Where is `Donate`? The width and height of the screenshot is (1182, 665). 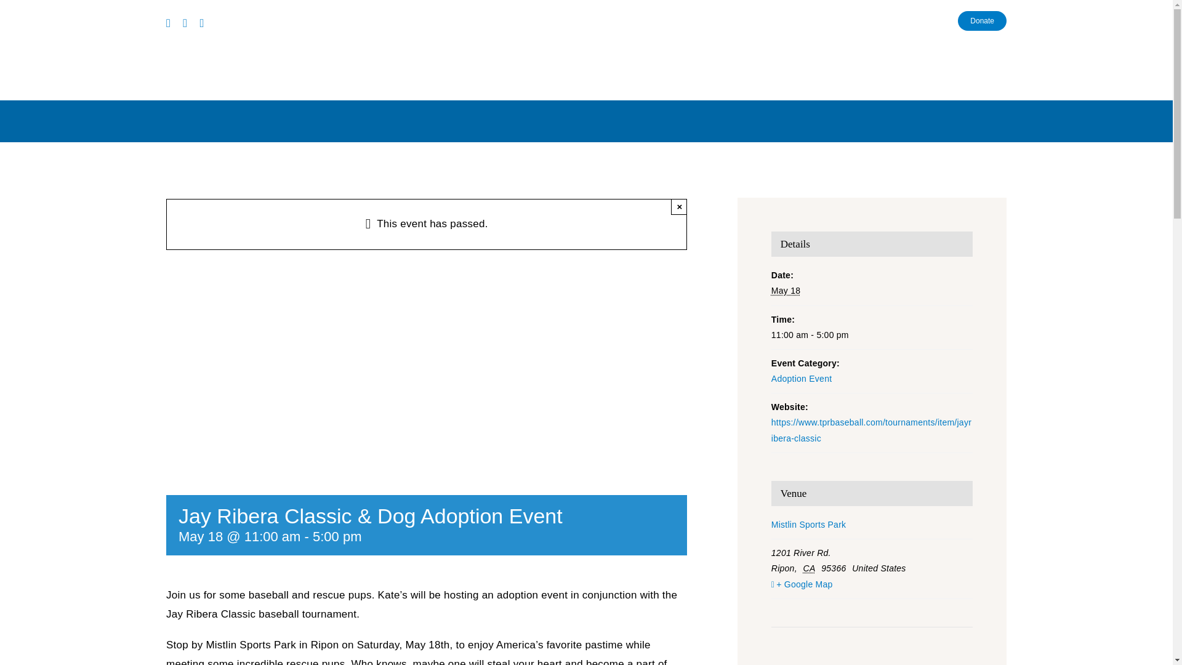
Donate is located at coordinates (982, 21).